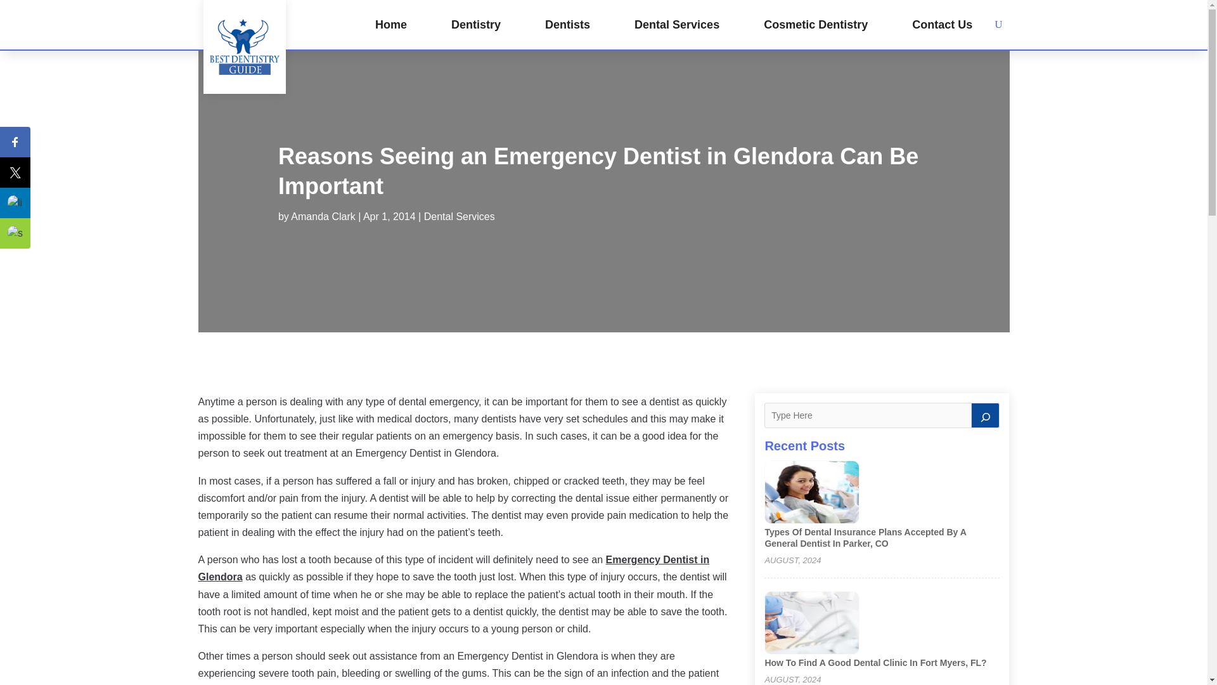 This screenshot has width=1217, height=685. I want to click on Amanda Clark, so click(323, 216).